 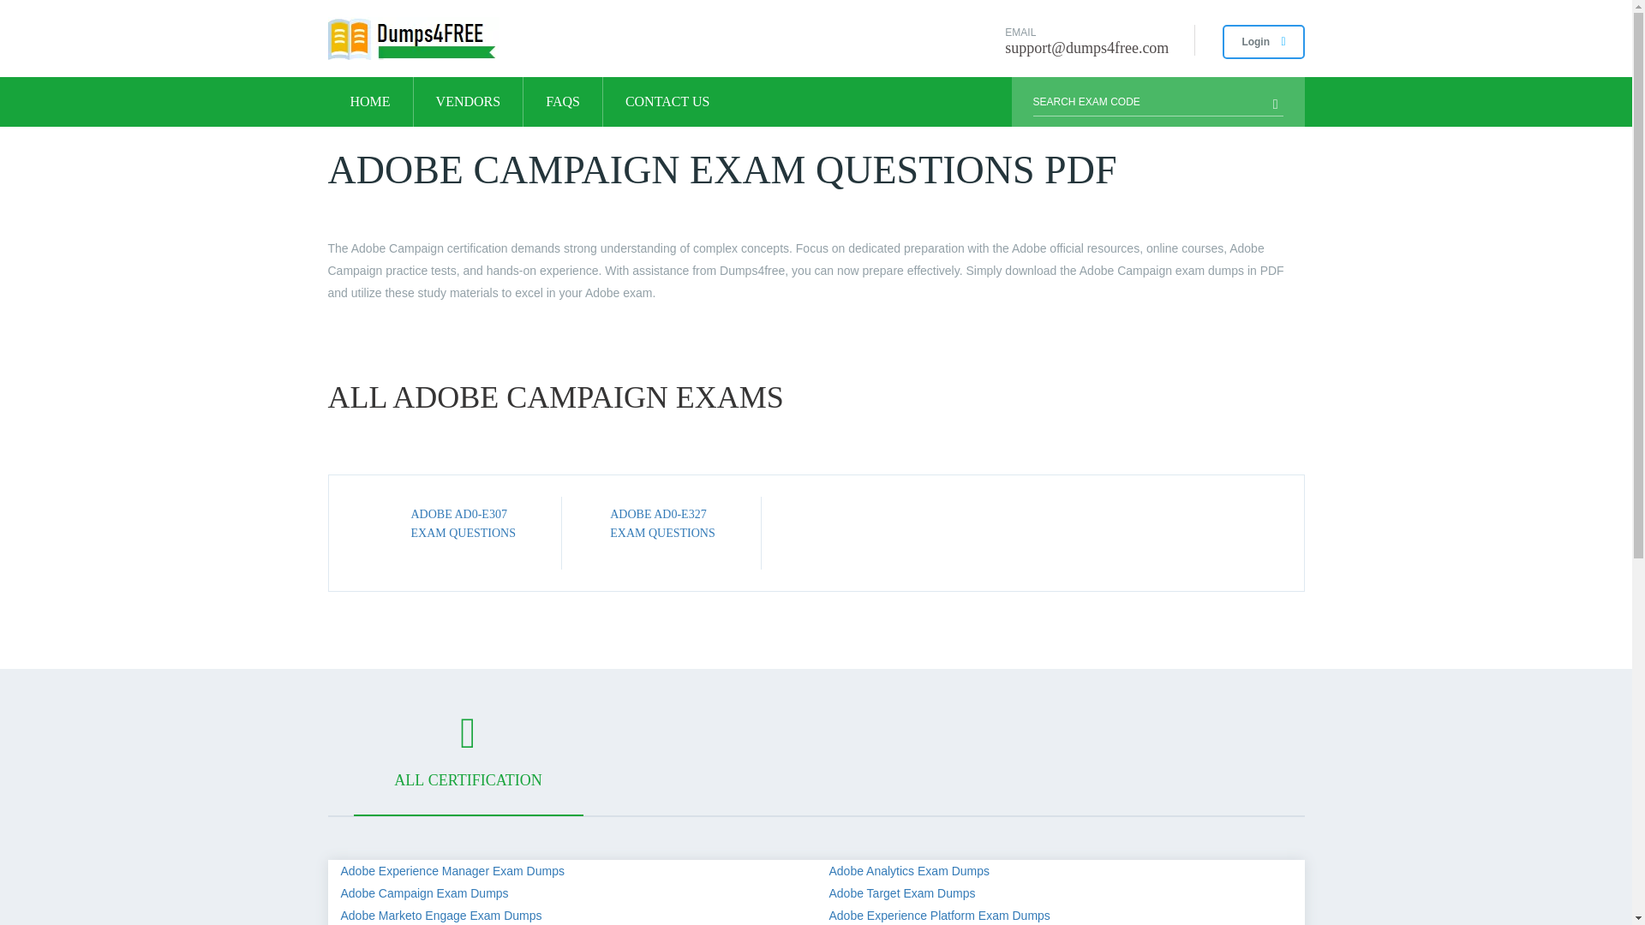 What do you see at coordinates (909, 870) in the screenshot?
I see `Adobe Analytics Exam Dumps` at bounding box center [909, 870].